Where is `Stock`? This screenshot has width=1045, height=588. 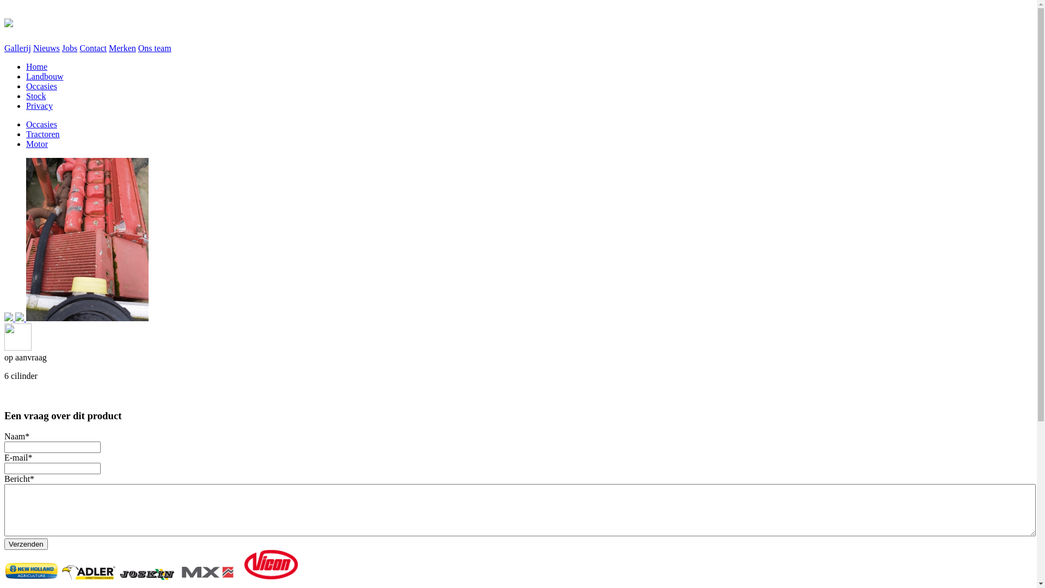 Stock is located at coordinates (36, 96).